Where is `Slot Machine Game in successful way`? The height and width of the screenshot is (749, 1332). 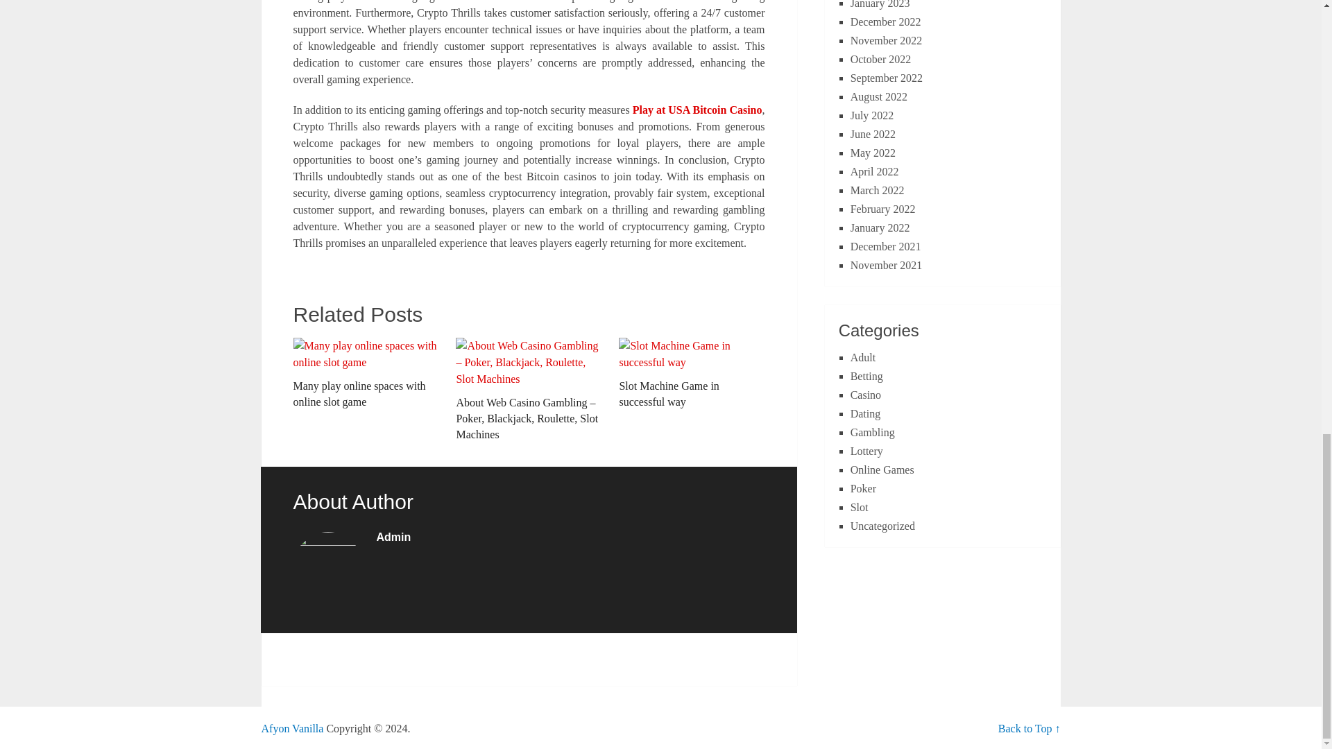
Slot Machine Game in successful way is located at coordinates (692, 373).